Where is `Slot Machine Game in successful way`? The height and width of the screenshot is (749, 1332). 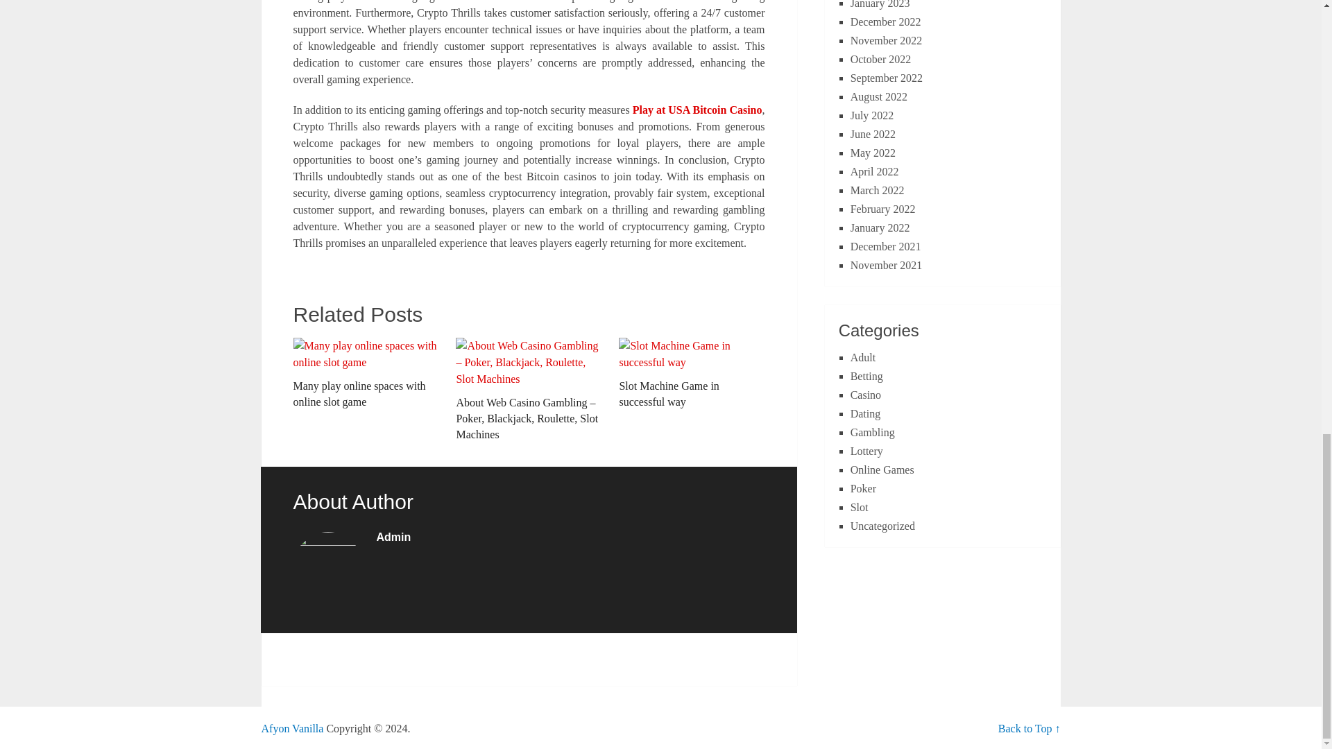
Slot Machine Game in successful way is located at coordinates (692, 373).